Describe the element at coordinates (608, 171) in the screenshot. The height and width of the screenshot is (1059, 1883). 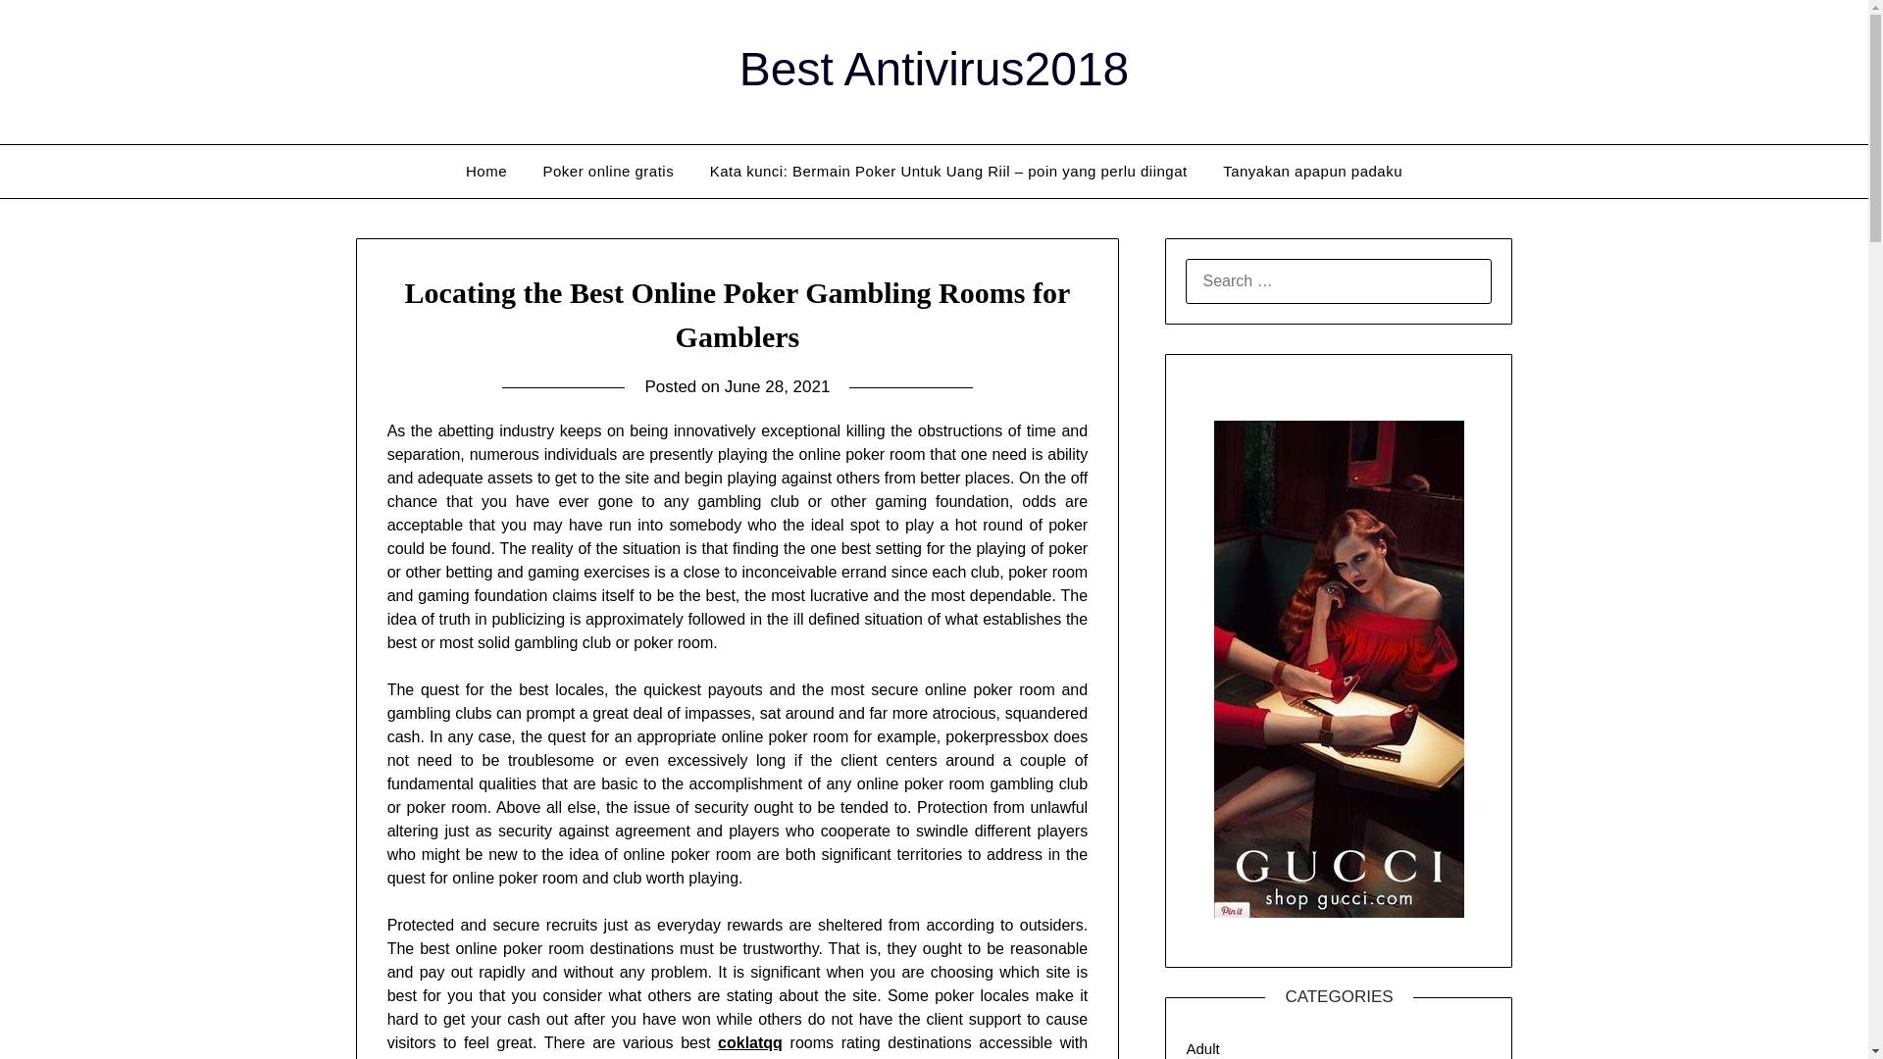
I see `Poker online gratis` at that location.